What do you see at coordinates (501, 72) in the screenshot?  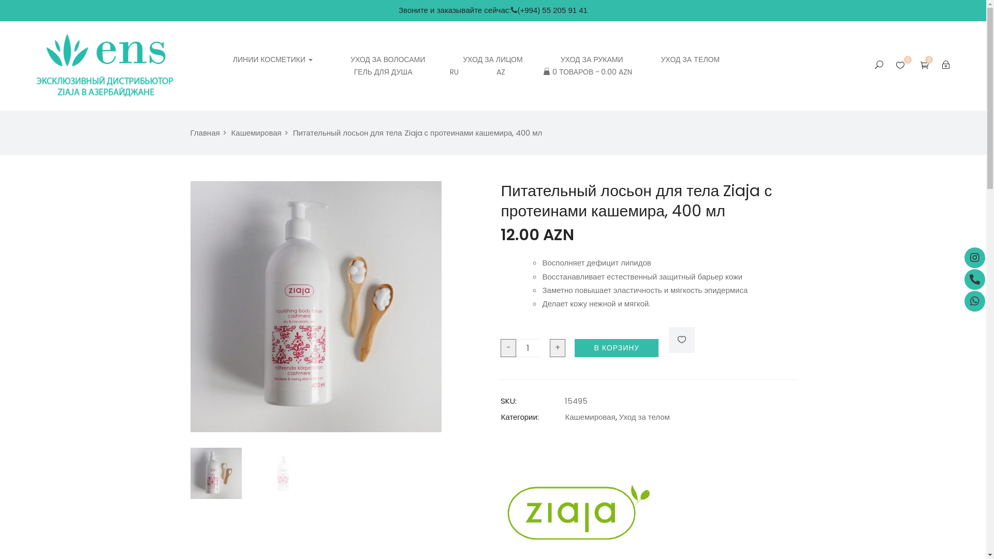 I see `AZ` at bounding box center [501, 72].